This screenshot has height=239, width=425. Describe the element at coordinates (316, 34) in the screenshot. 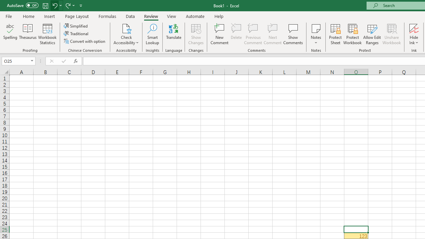

I see `Notes` at that location.